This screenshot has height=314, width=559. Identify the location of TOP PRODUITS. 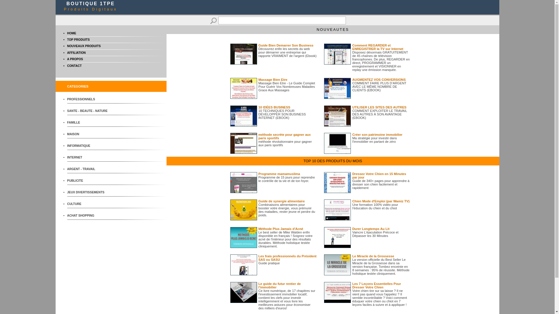
(78, 40).